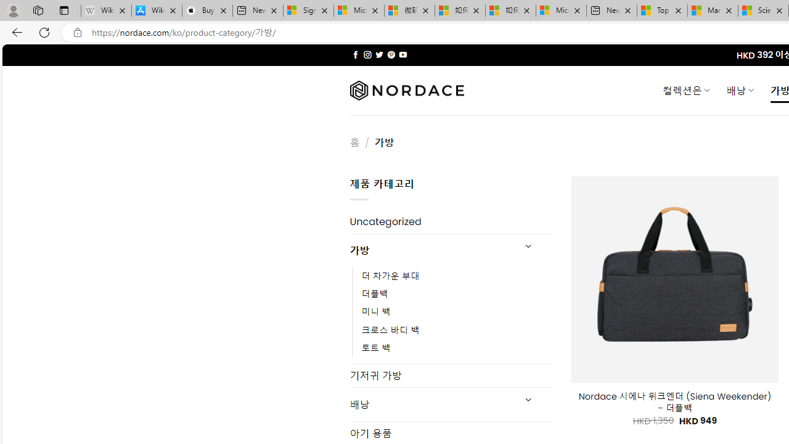  I want to click on Marine life - MSN, so click(713, 11).